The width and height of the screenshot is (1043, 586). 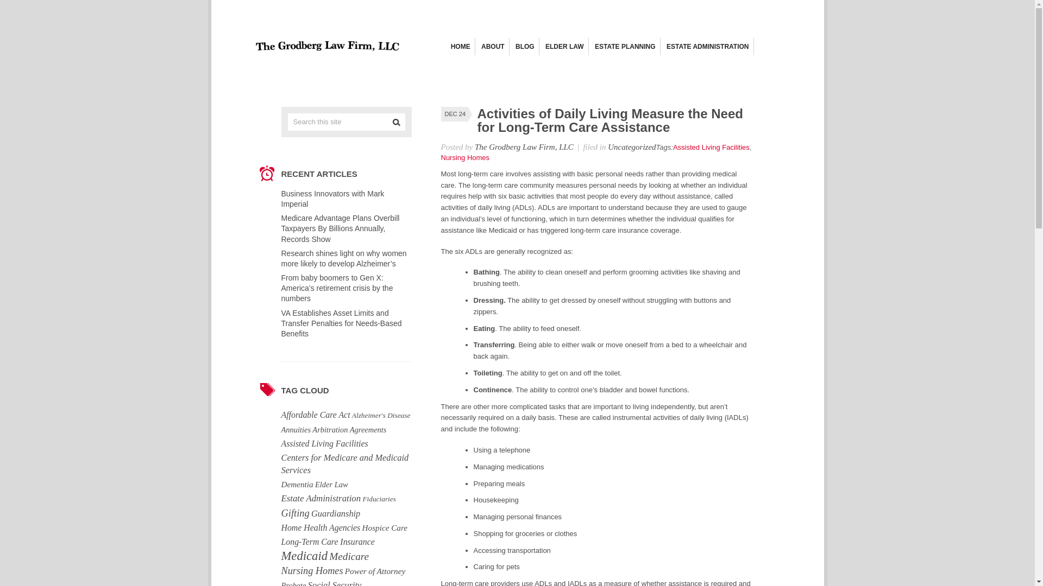 What do you see at coordinates (397, 122) in the screenshot?
I see `Search` at bounding box center [397, 122].